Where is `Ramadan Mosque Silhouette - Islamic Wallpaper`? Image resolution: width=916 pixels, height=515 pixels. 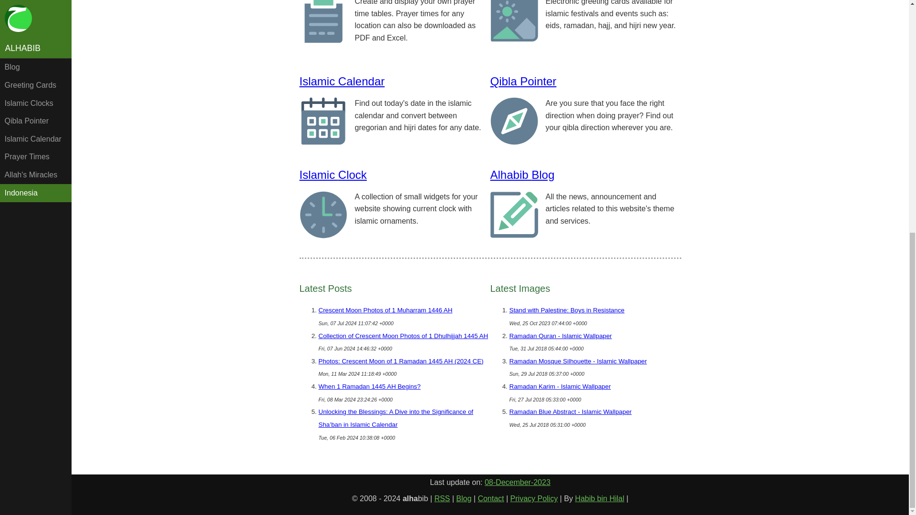 Ramadan Mosque Silhouette - Islamic Wallpaper is located at coordinates (578, 360).